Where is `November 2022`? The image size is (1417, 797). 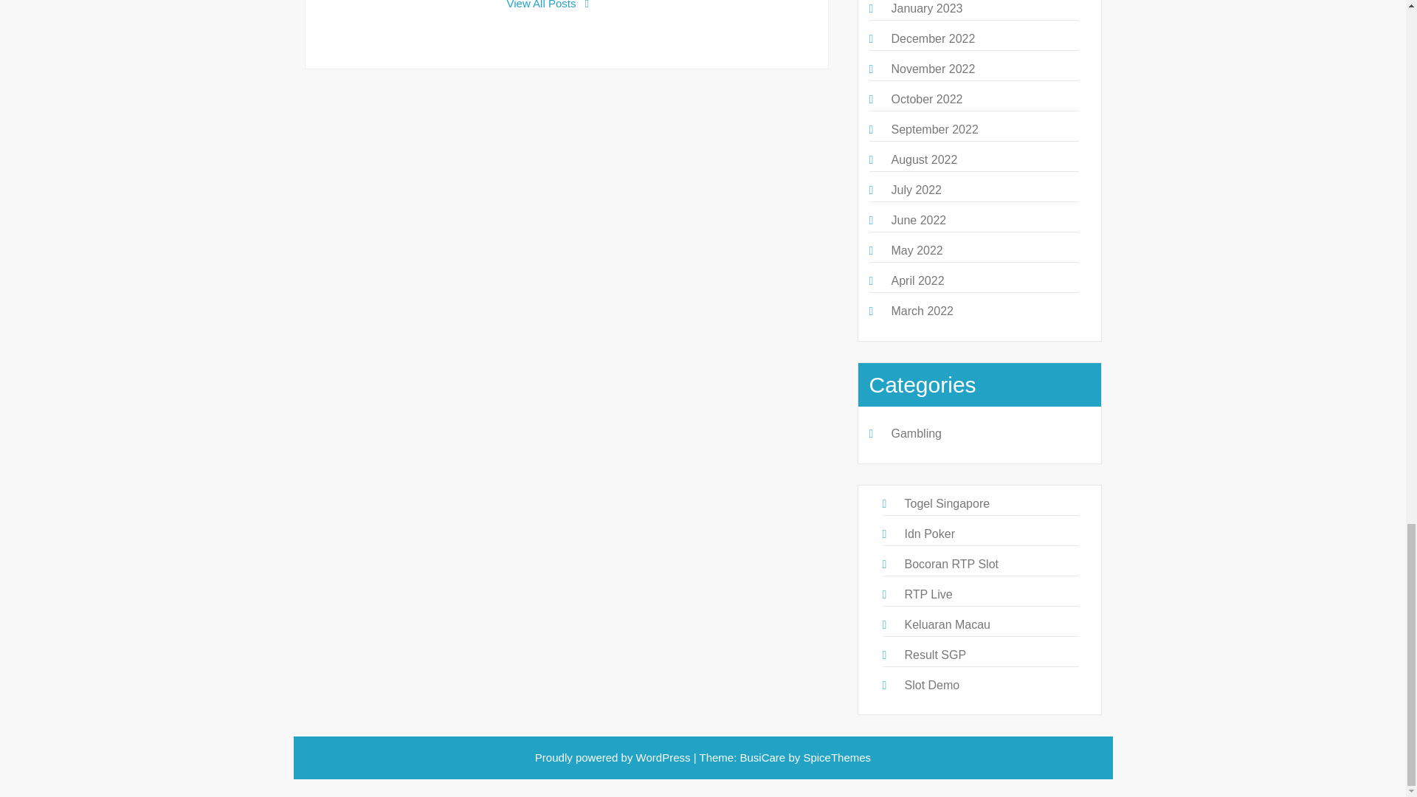 November 2022 is located at coordinates (933, 69).